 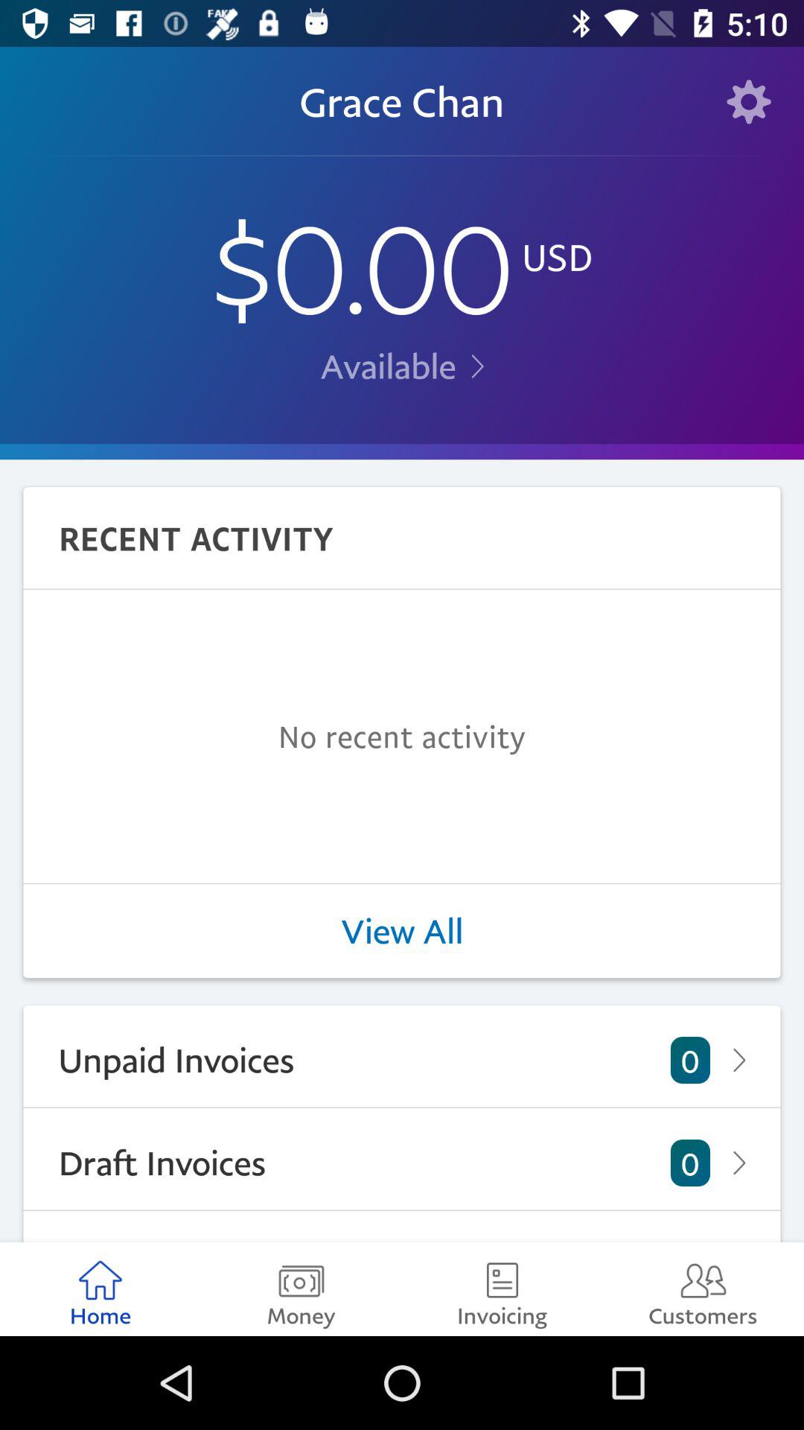 What do you see at coordinates (402, 931) in the screenshot?
I see `jump to view all icon` at bounding box center [402, 931].